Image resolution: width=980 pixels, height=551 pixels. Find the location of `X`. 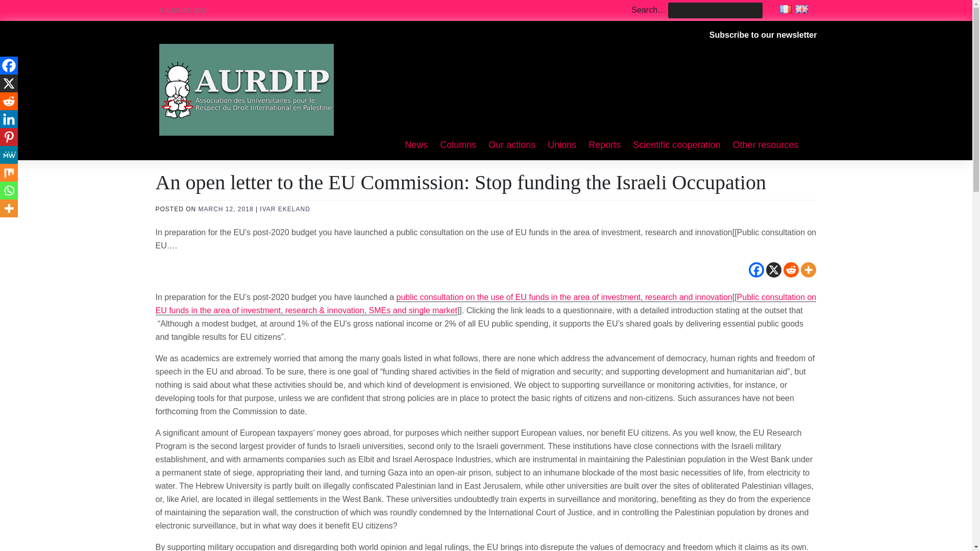

X is located at coordinates (9, 83).